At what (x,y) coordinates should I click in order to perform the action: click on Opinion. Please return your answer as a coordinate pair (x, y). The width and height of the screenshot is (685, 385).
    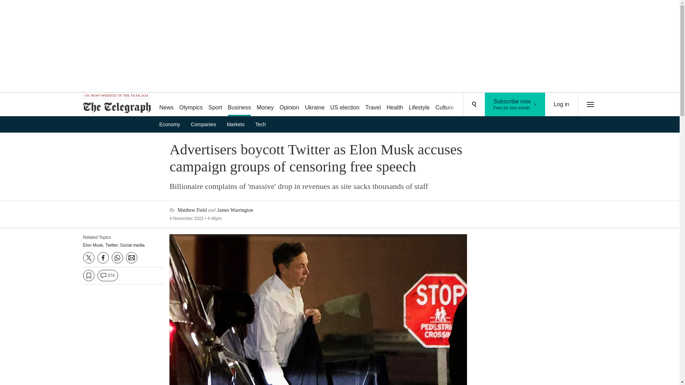
    Looking at the image, I should click on (289, 105).